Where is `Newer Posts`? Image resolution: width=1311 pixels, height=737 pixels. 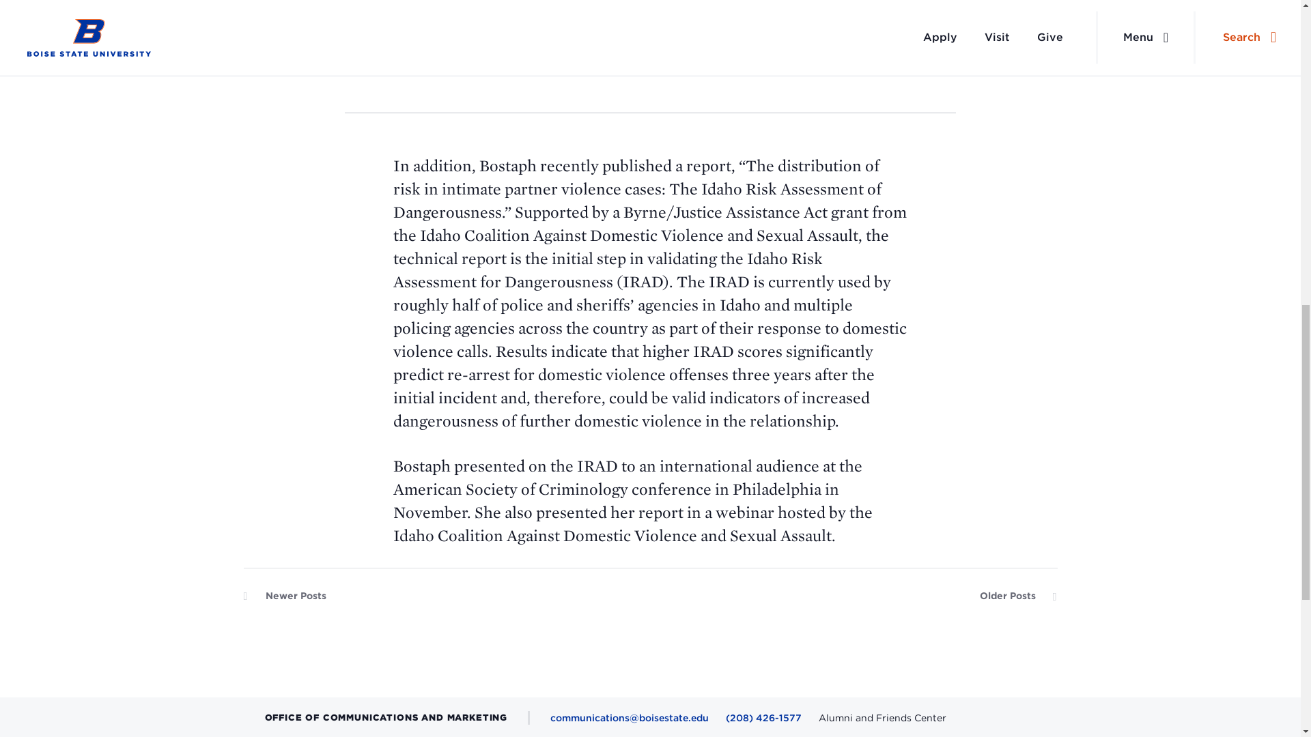 Newer Posts is located at coordinates (284, 599).